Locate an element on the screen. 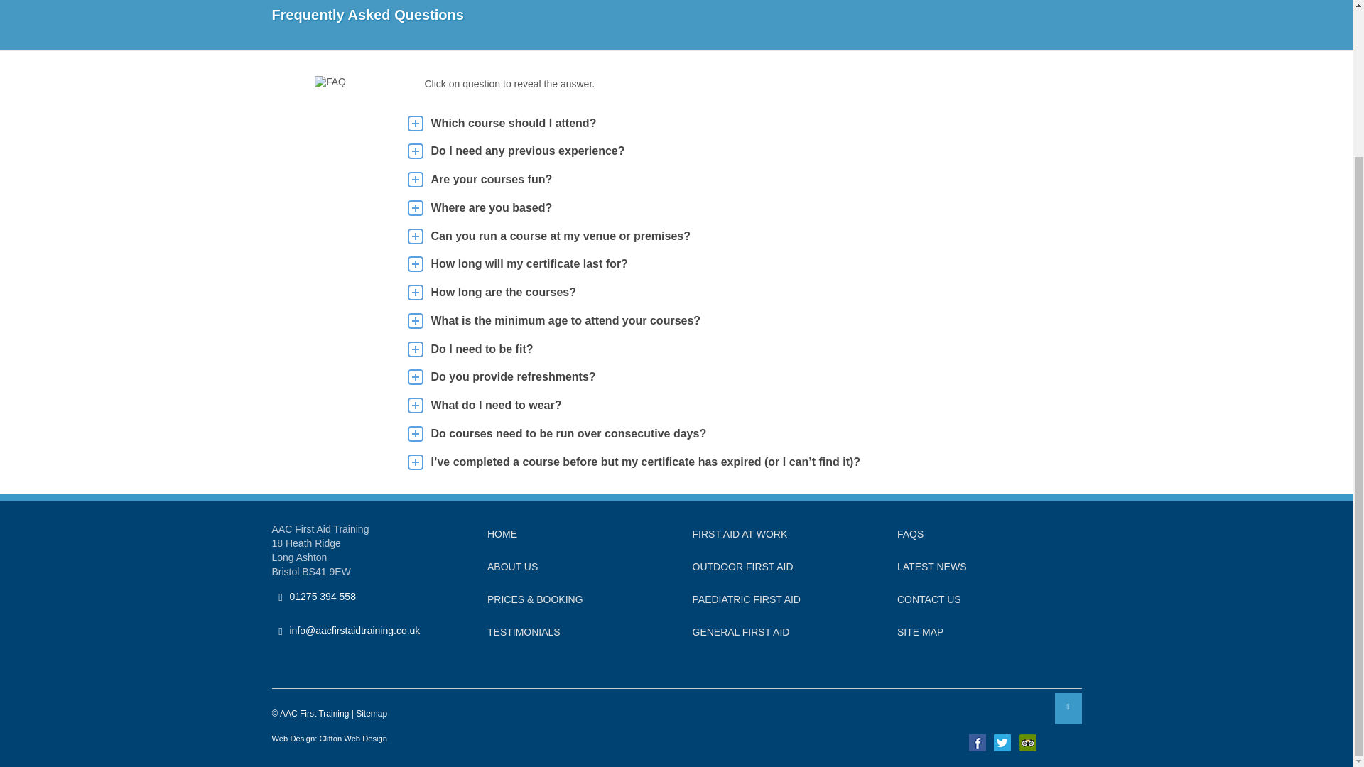 This screenshot has width=1364, height=767. About us is located at coordinates (511, 566).